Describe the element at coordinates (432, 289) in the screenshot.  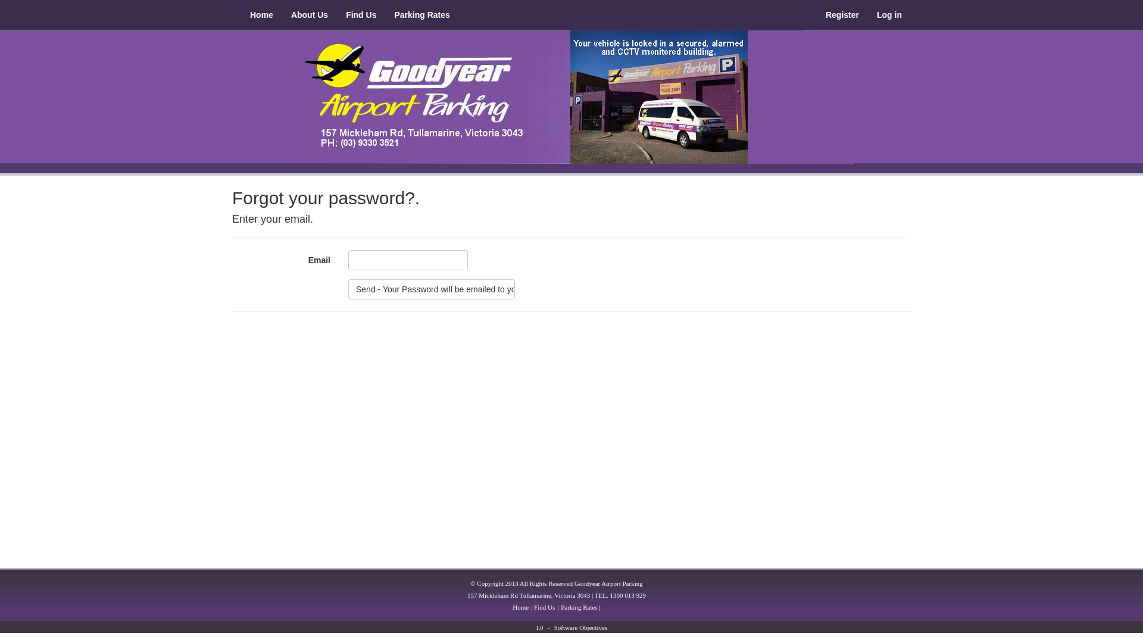
I see `Send - Your Password will be emailed to you` at that location.